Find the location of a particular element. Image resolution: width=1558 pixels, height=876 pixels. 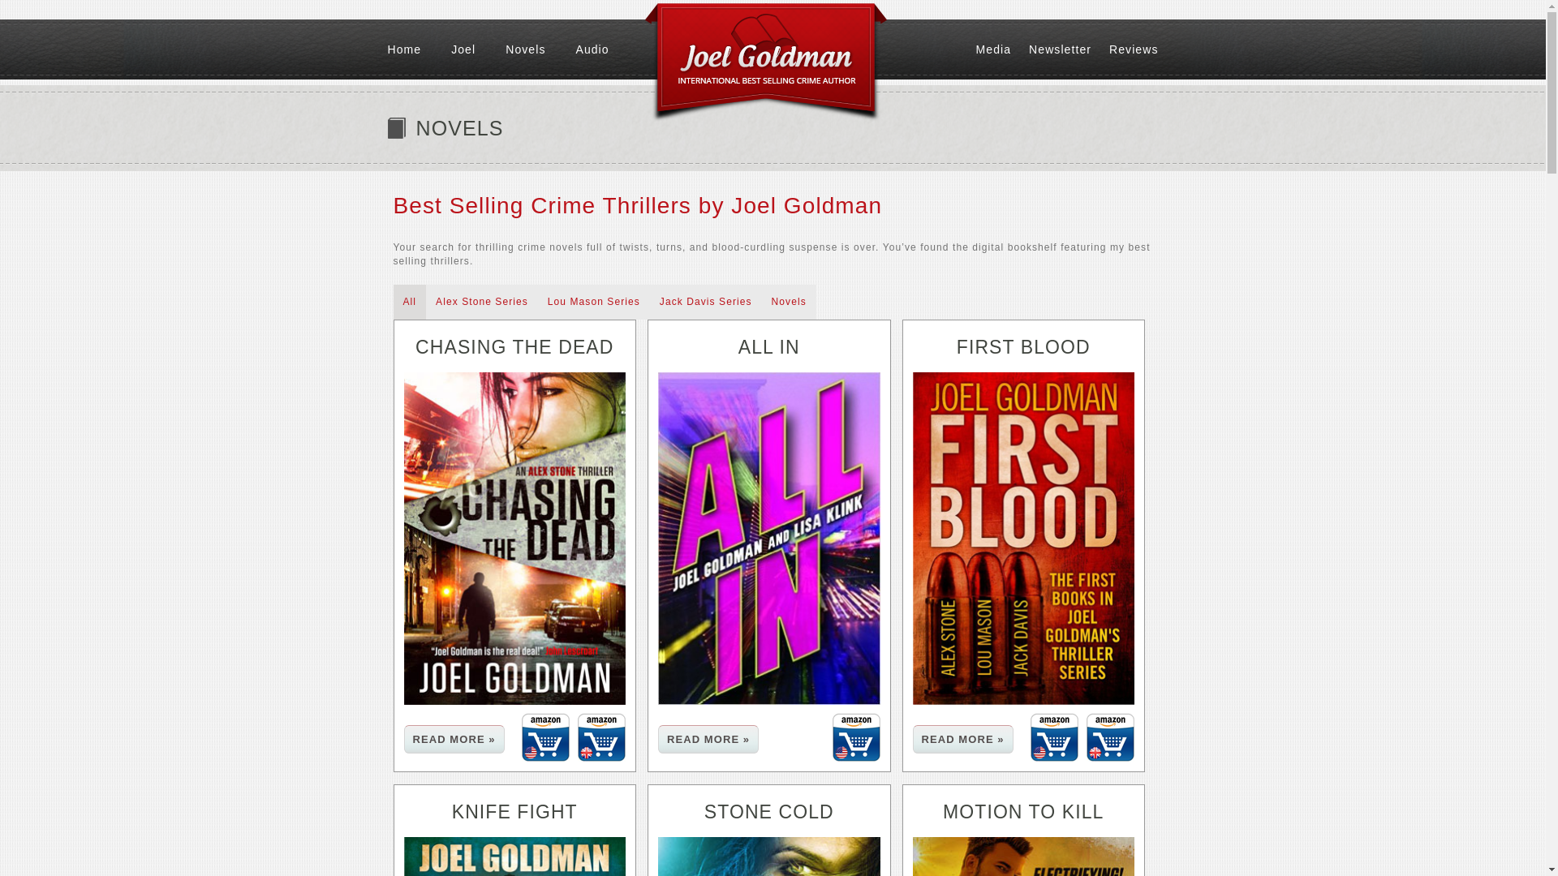

Newsletter is located at coordinates (1069, 49).